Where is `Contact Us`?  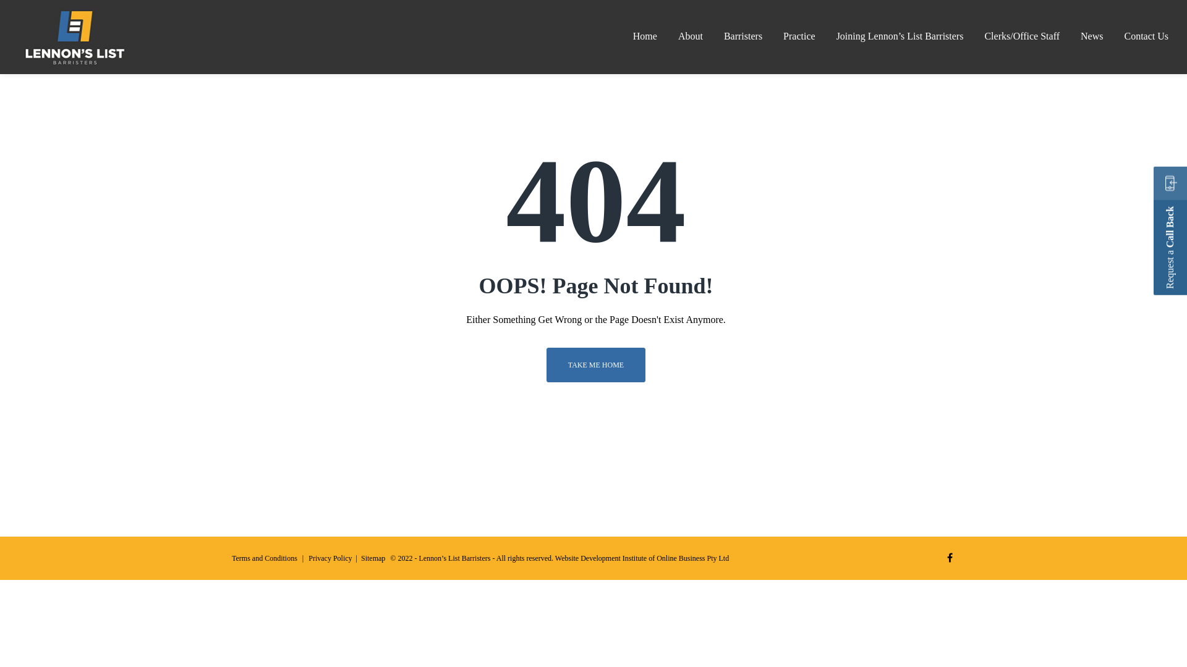
Contact Us is located at coordinates (1146, 37).